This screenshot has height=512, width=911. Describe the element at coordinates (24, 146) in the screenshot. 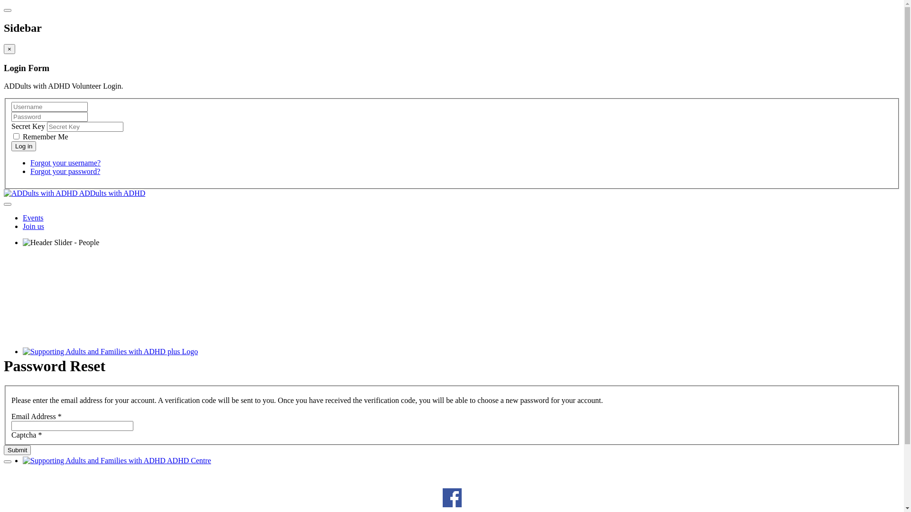

I see `Log in` at that location.